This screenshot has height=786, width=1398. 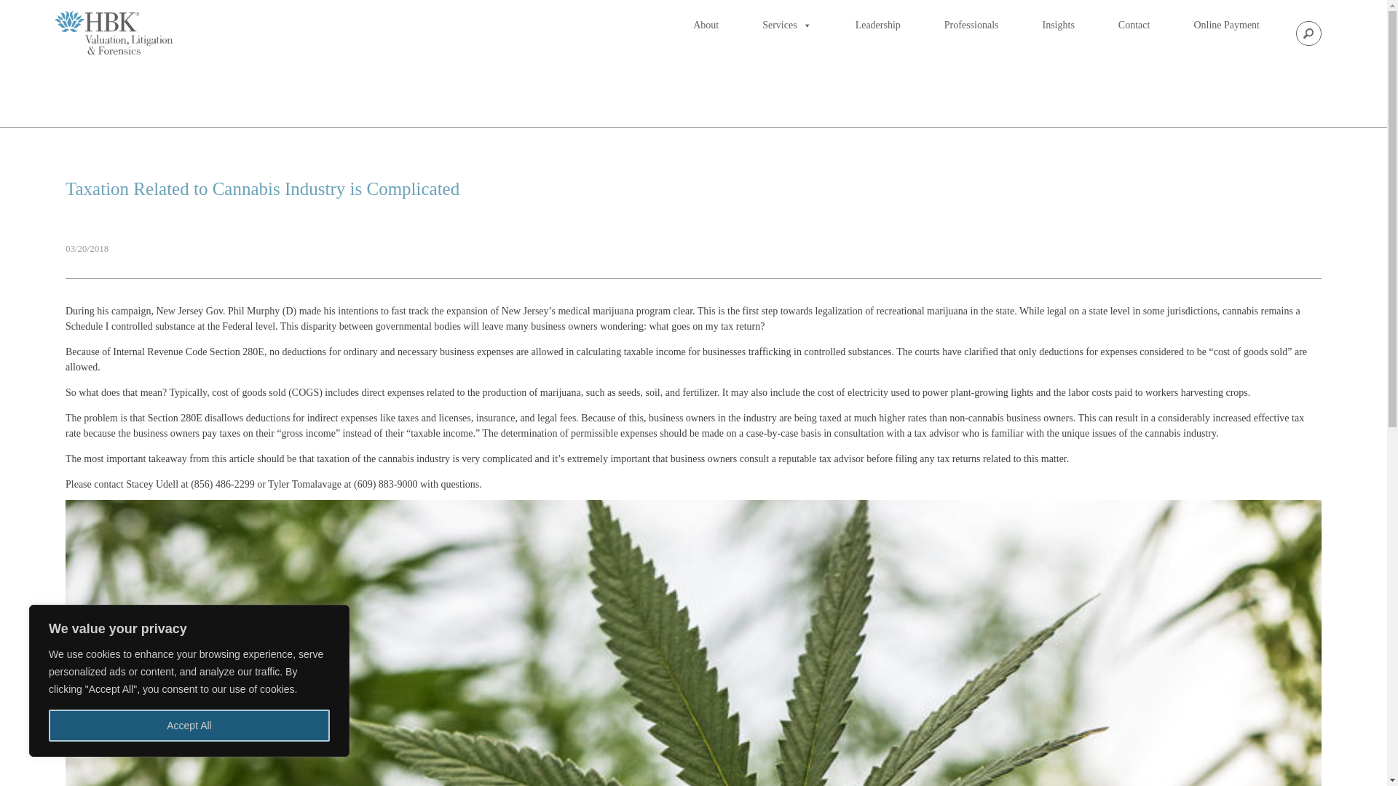 What do you see at coordinates (1226, 25) in the screenshot?
I see `Online Payment` at bounding box center [1226, 25].